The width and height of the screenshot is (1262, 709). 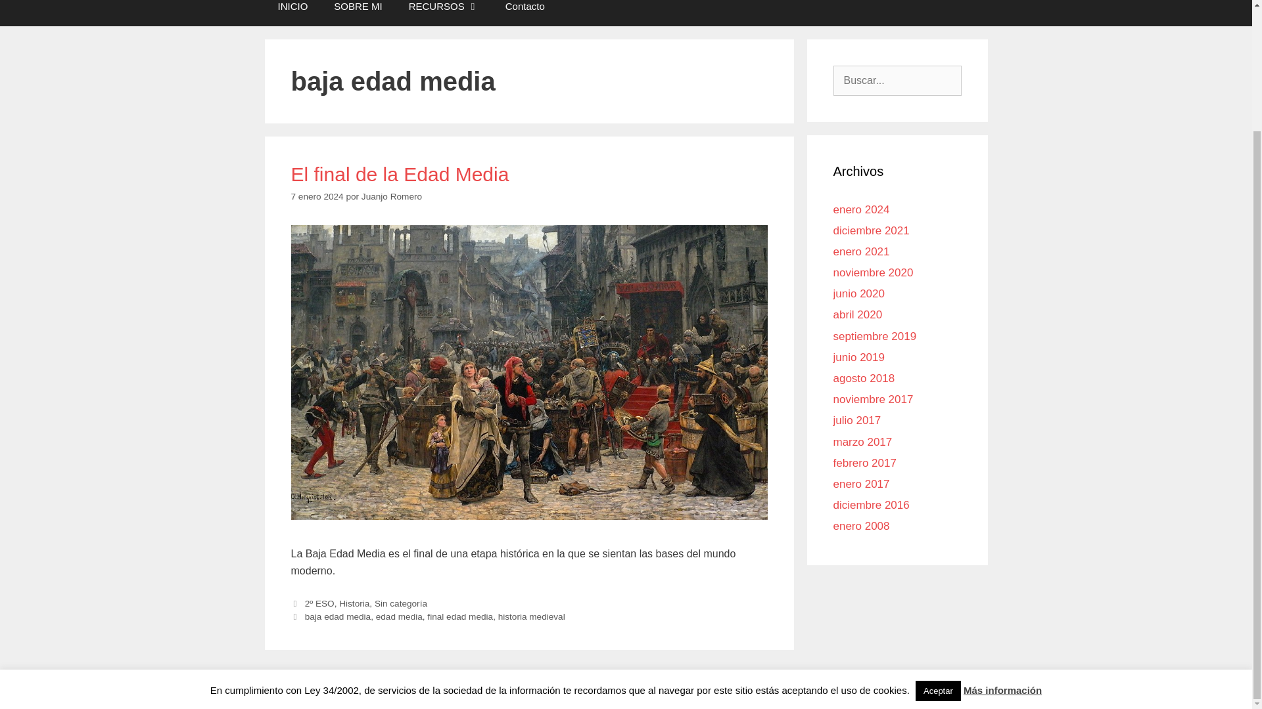 I want to click on Contacto, so click(x=525, y=12).